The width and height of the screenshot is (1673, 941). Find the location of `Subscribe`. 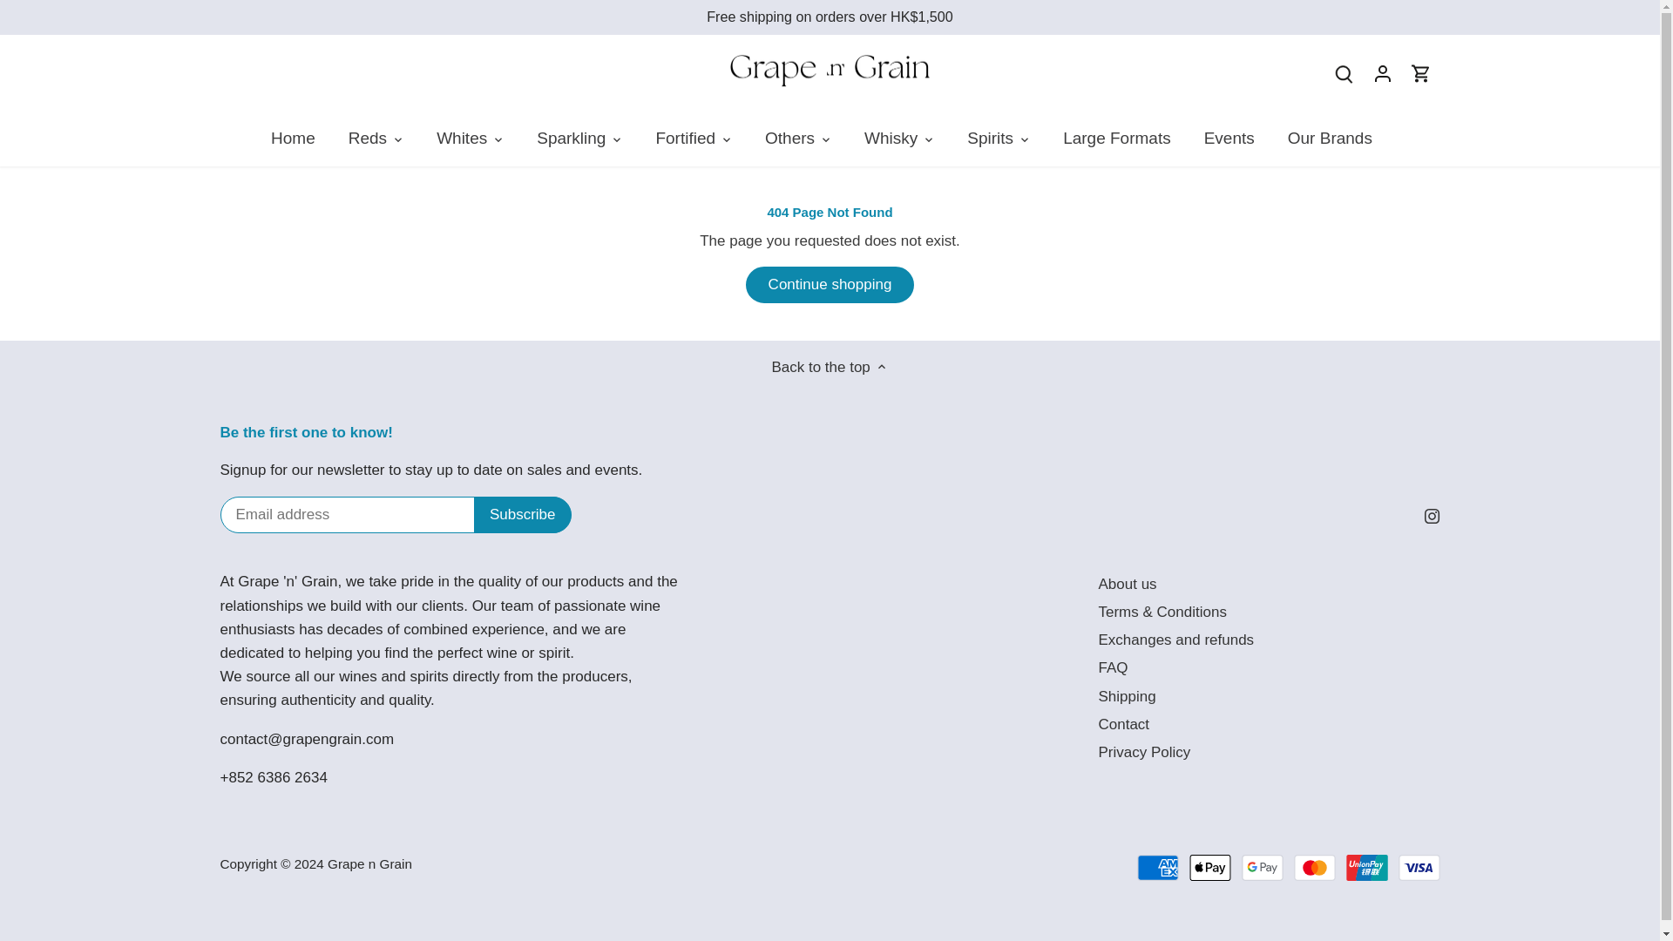

Subscribe is located at coordinates (523, 515).